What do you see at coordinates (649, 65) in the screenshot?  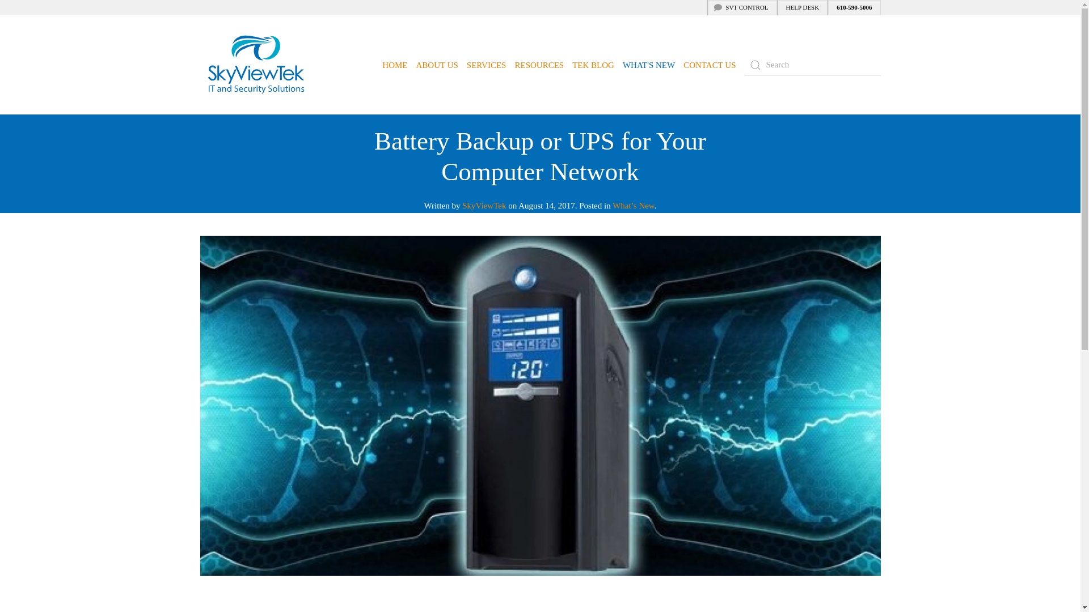 I see `WHAT'S NEW` at bounding box center [649, 65].